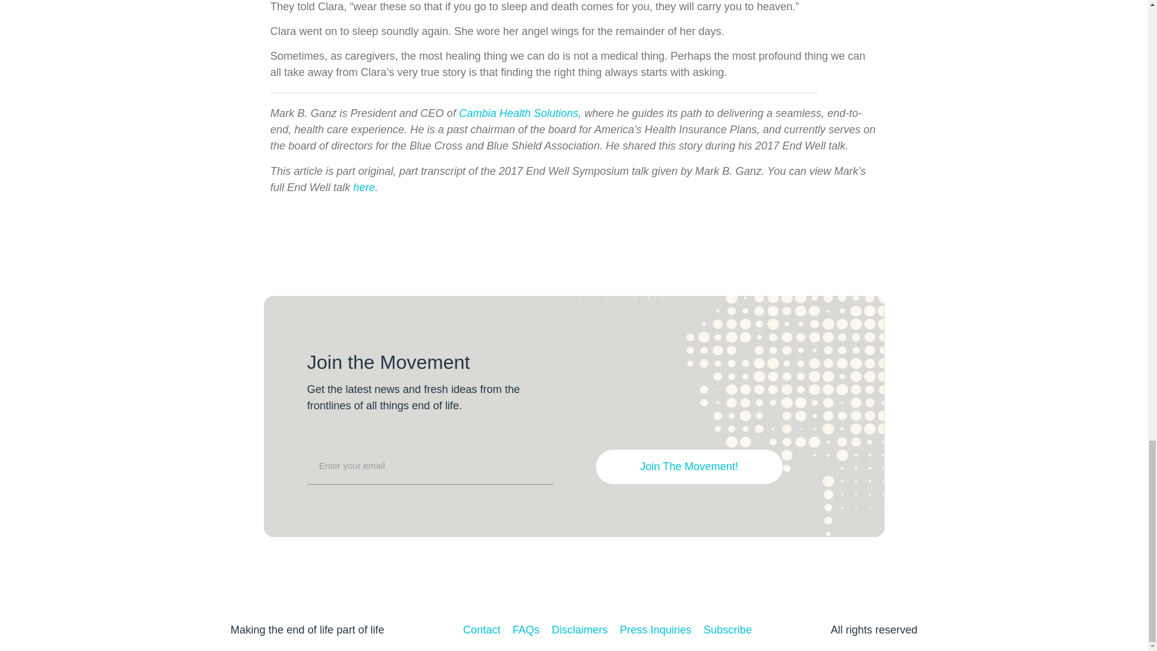 This screenshot has height=651, width=1157. I want to click on Cambia Health Solutions, so click(519, 113).